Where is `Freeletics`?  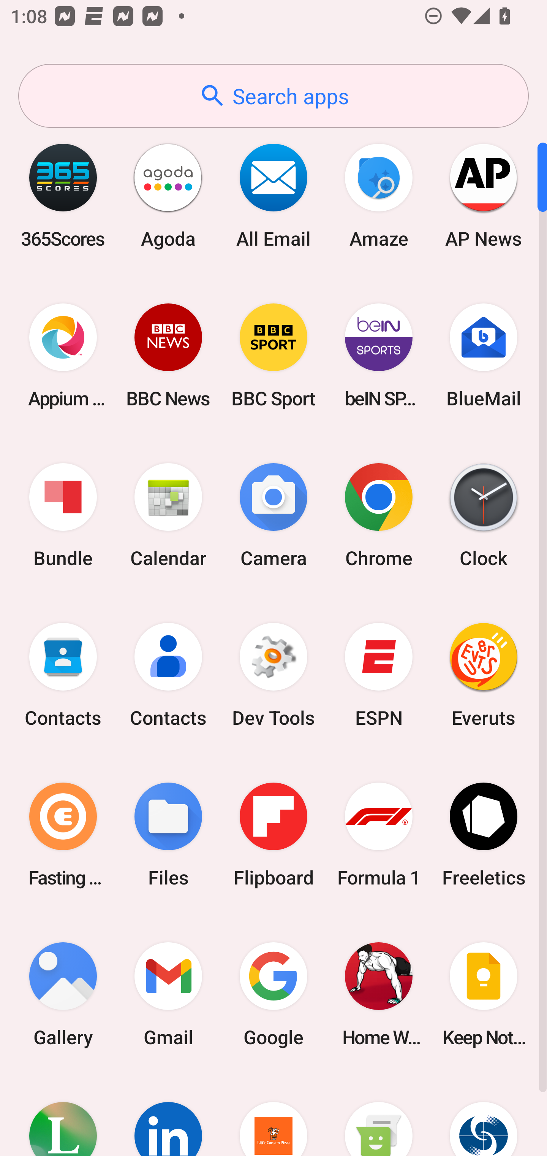 Freeletics is located at coordinates (484, 834).